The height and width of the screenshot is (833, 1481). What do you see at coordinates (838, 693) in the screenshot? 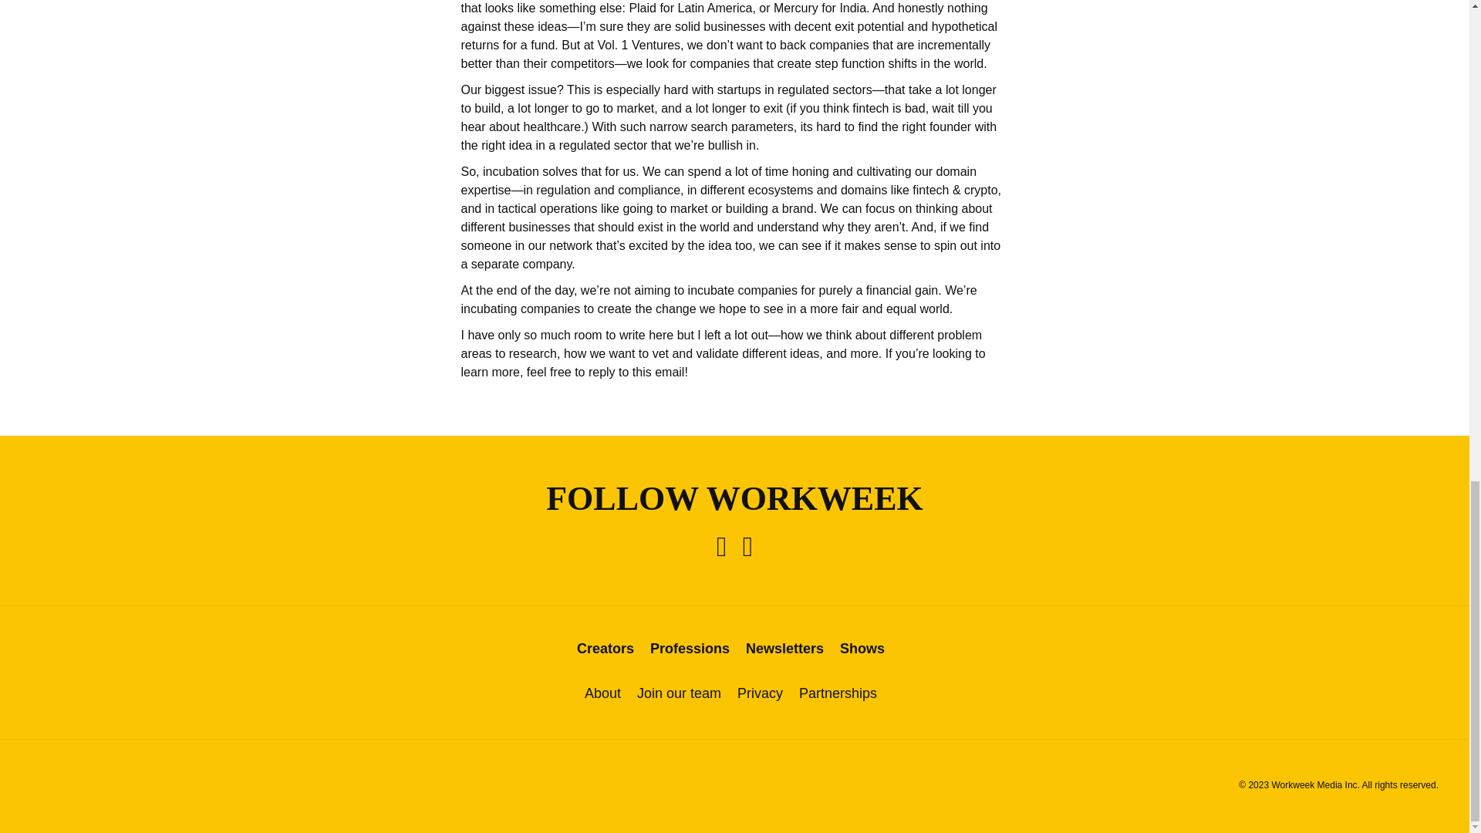
I see `Partnerships` at bounding box center [838, 693].